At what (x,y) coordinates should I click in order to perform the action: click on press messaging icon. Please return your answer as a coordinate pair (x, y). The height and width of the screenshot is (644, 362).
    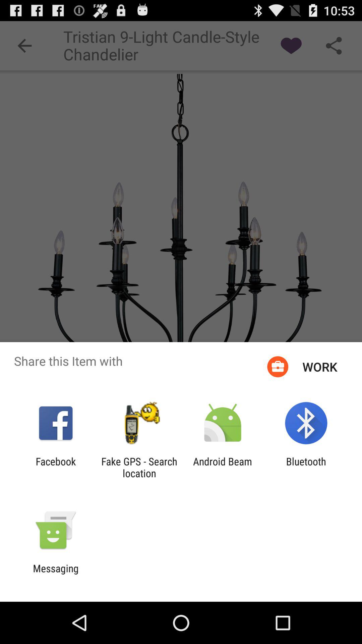
    Looking at the image, I should click on (56, 574).